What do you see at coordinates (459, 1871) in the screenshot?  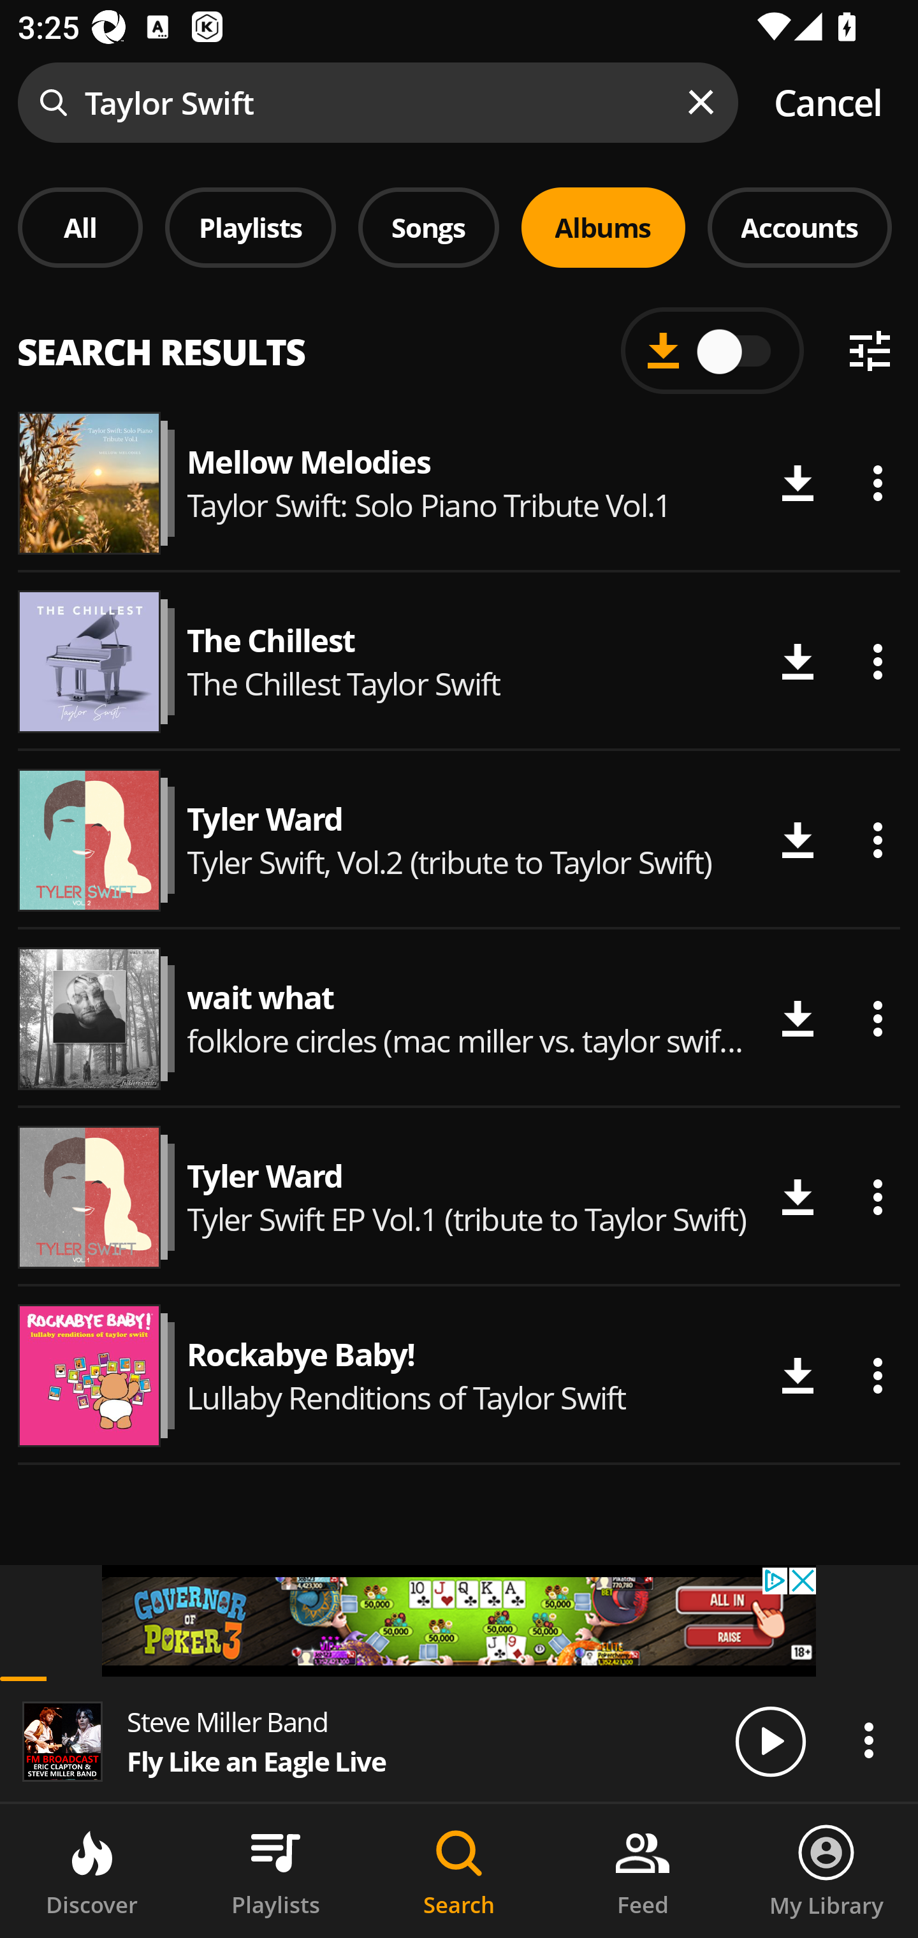 I see `Search` at bounding box center [459, 1871].